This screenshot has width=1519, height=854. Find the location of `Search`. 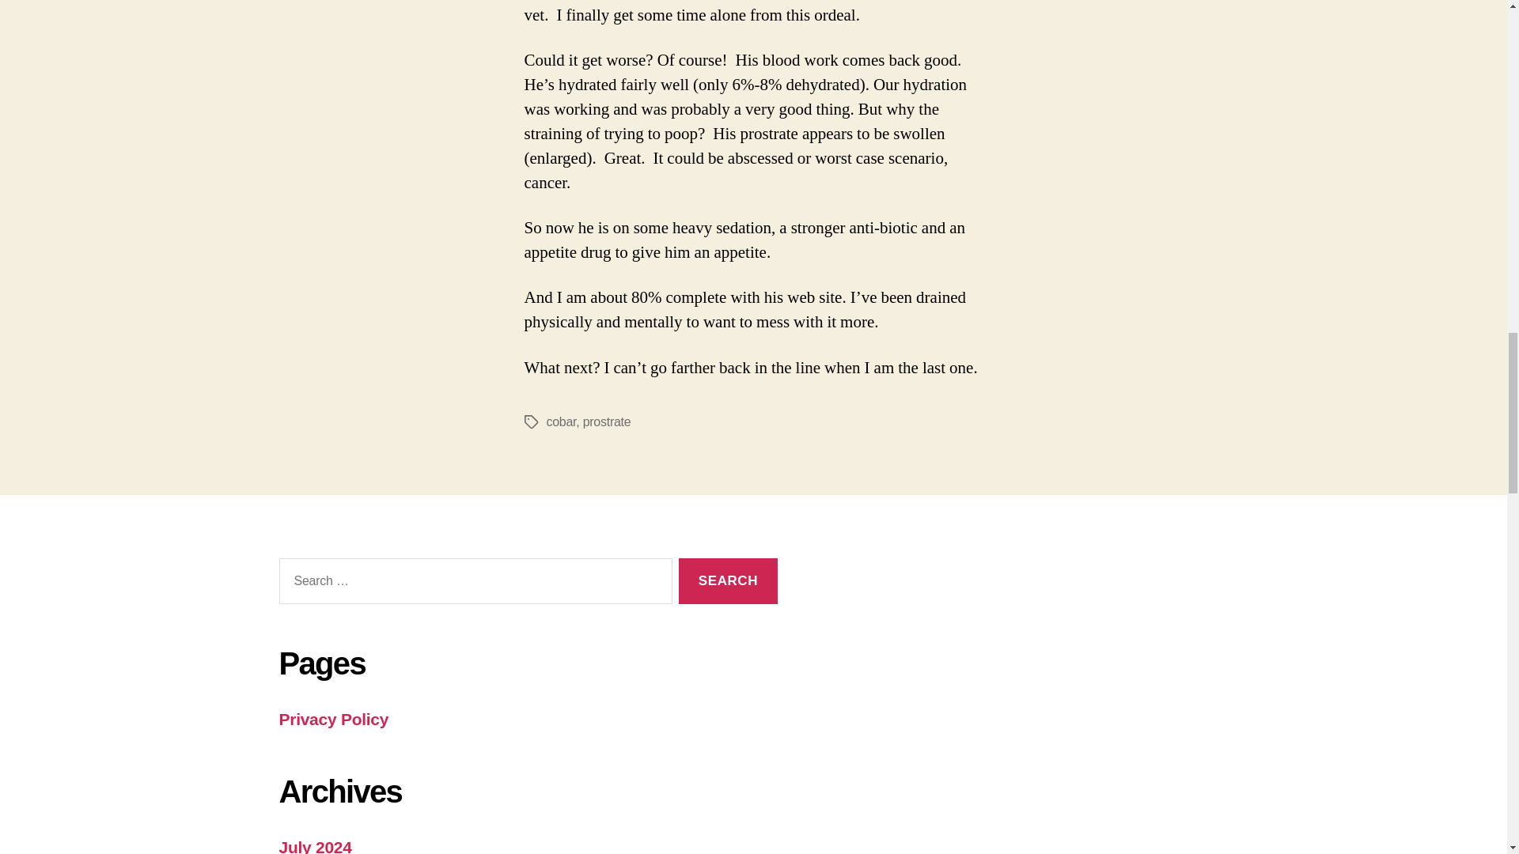

Search is located at coordinates (728, 581).